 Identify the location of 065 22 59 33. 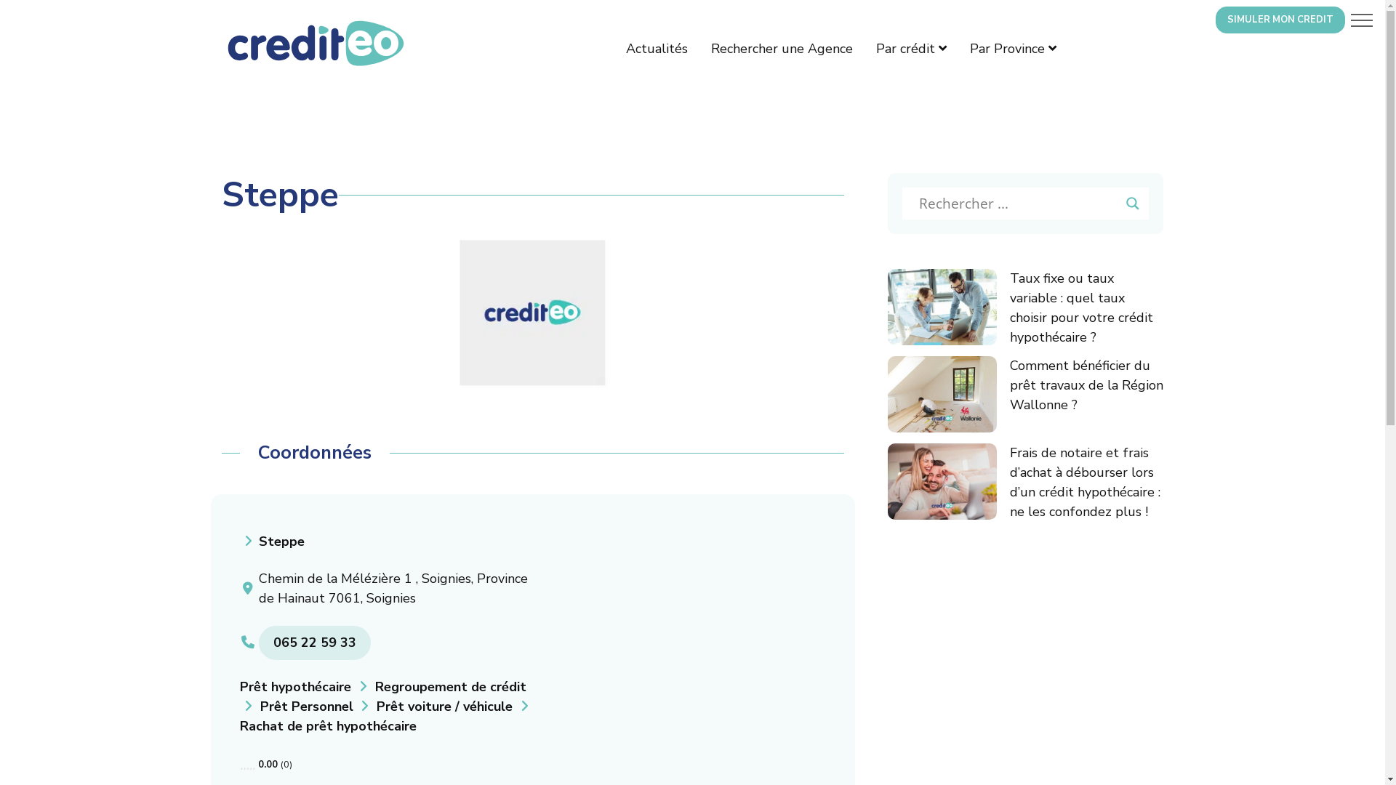
(314, 643).